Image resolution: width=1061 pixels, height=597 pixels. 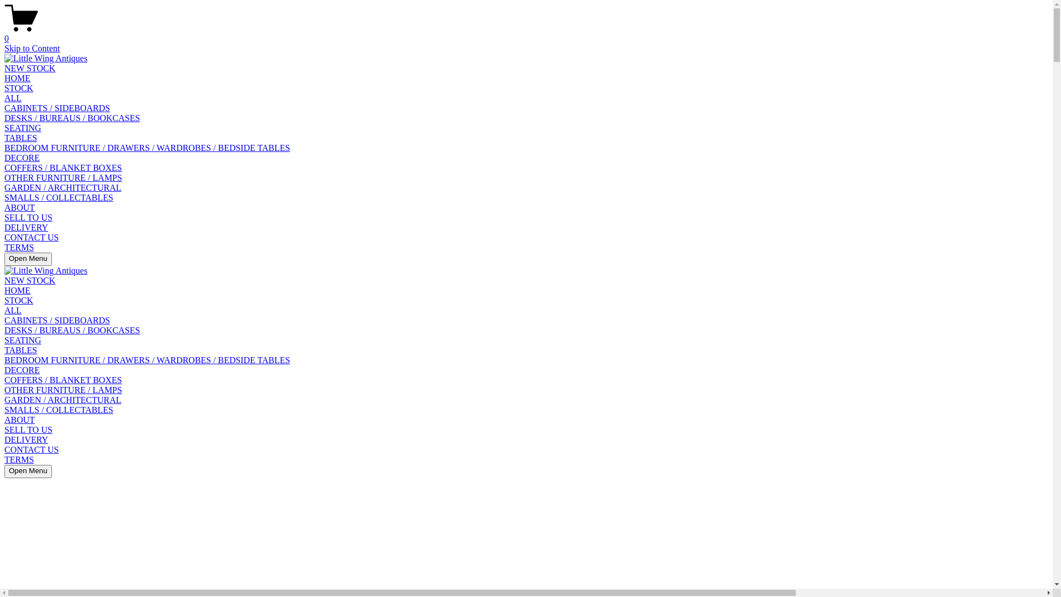 I want to click on DESKS / BUREAUS / BOOKCASES, so click(x=72, y=331).